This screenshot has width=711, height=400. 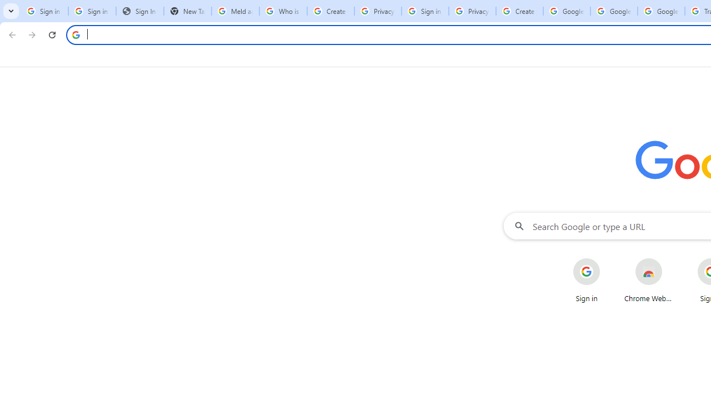 I want to click on Sign in - Google Accounts, so click(x=425, y=11).